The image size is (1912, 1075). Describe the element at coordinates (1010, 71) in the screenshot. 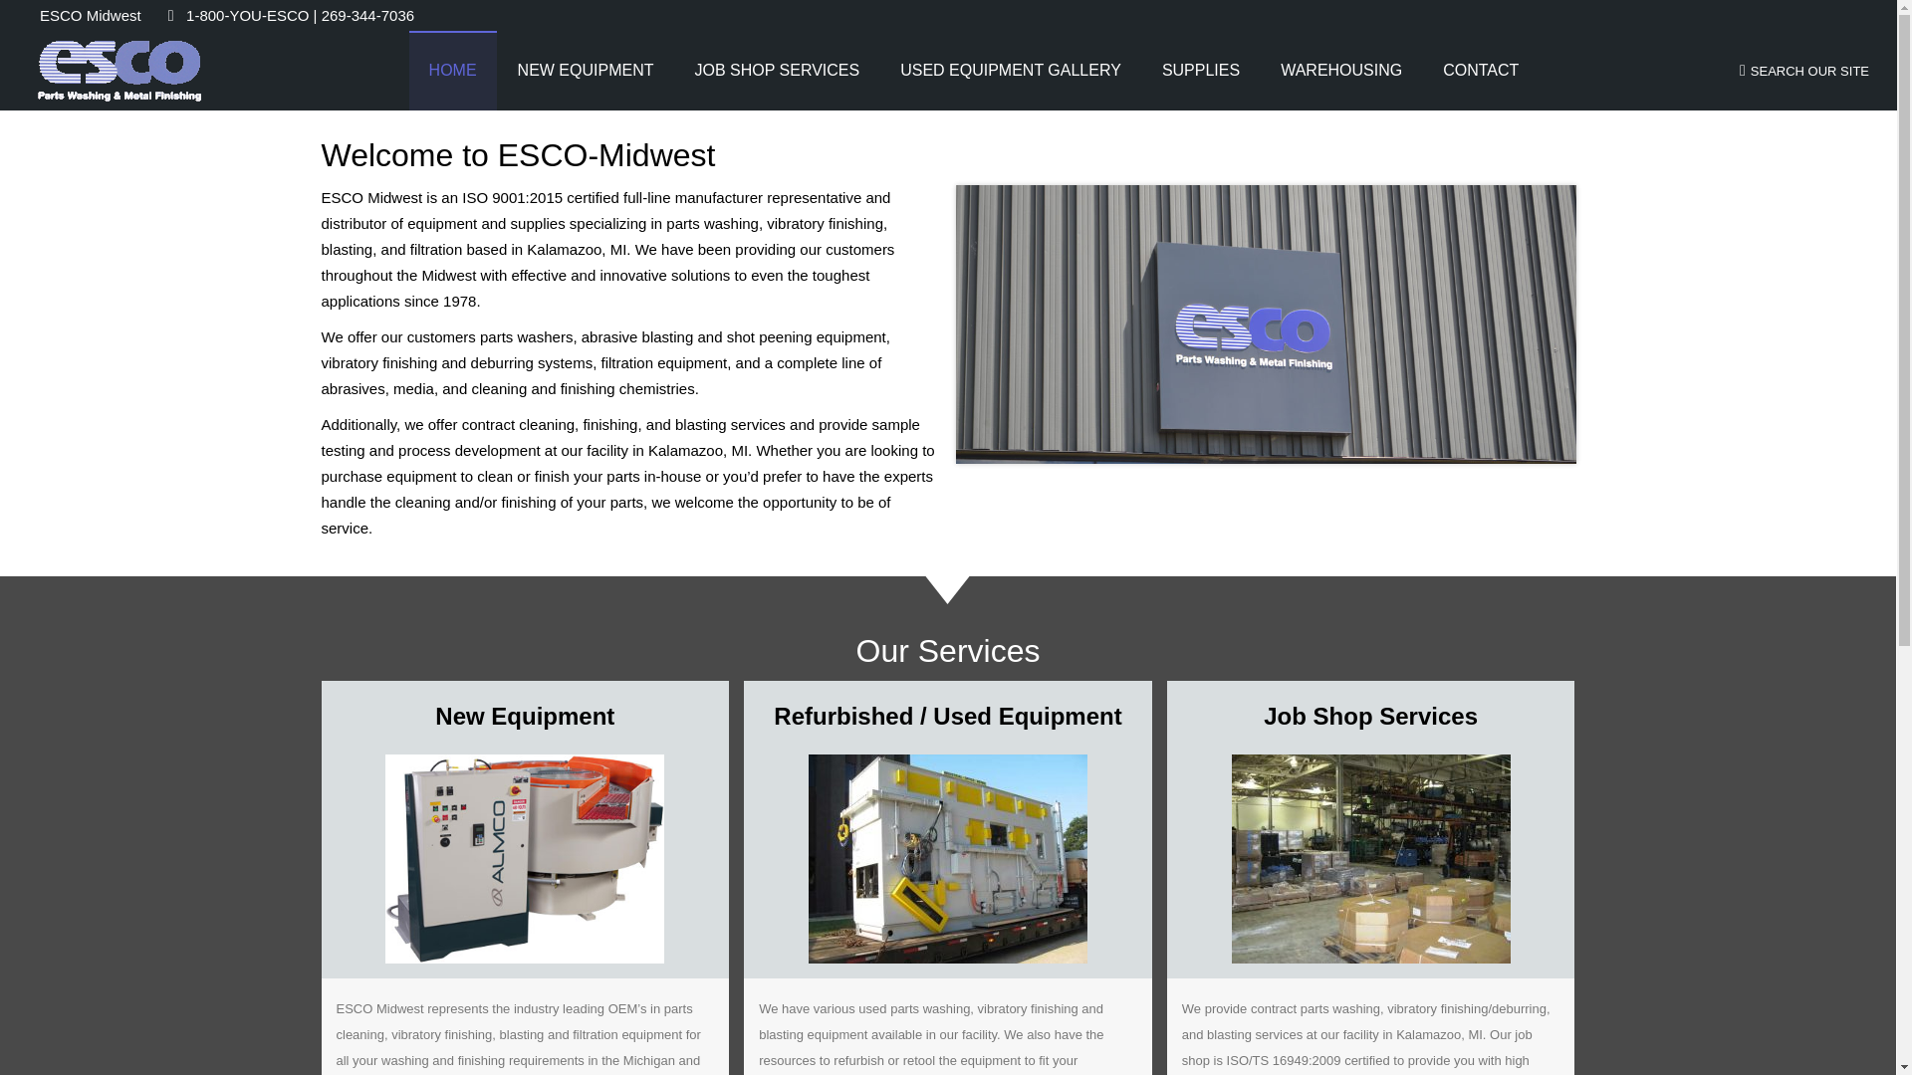

I see `USED EQUIPMENT GALLERY` at that location.